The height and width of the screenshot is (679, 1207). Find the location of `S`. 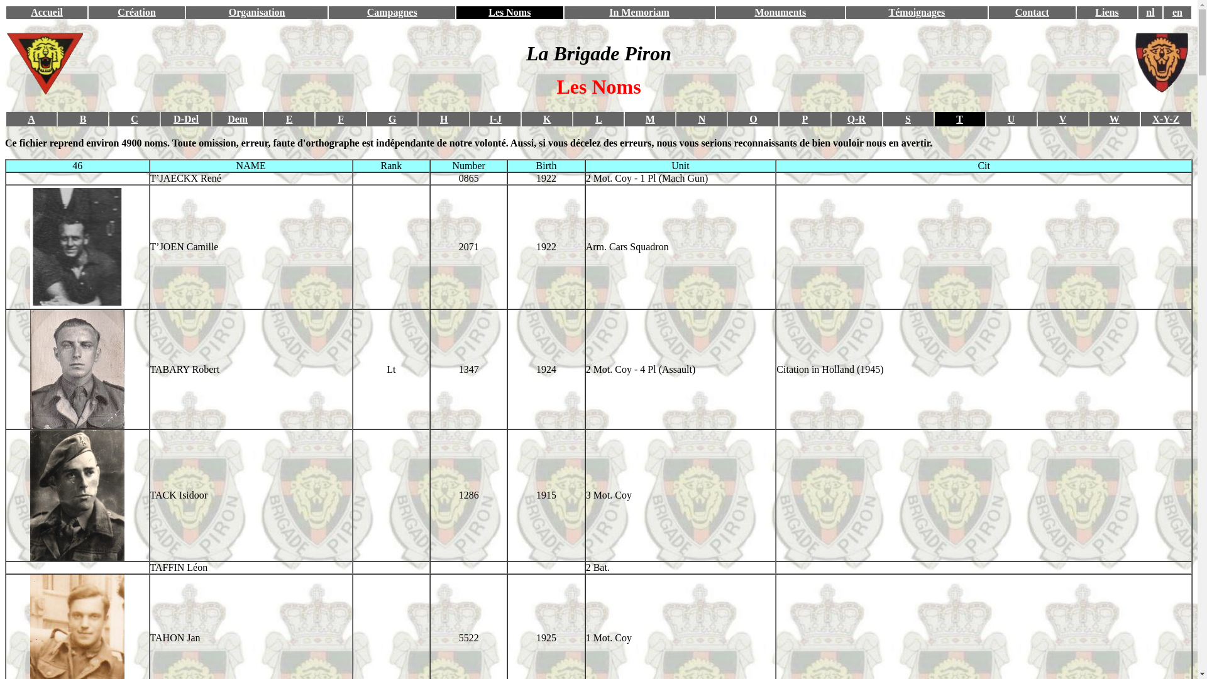

S is located at coordinates (908, 118).